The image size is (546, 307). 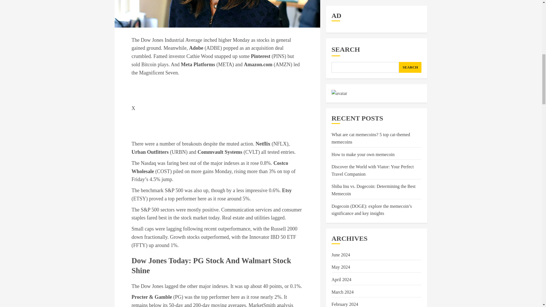 What do you see at coordinates (341, 65) in the screenshot?
I see `June 2024` at bounding box center [341, 65].